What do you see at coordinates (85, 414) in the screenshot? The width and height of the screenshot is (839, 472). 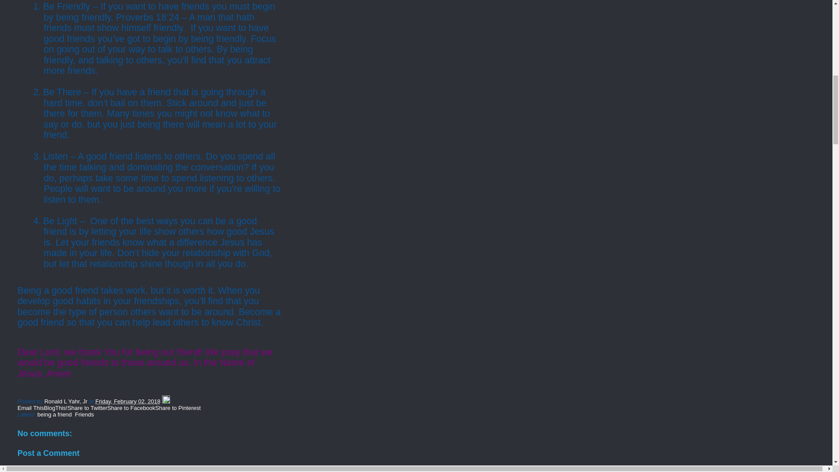 I see `Friends` at bounding box center [85, 414].